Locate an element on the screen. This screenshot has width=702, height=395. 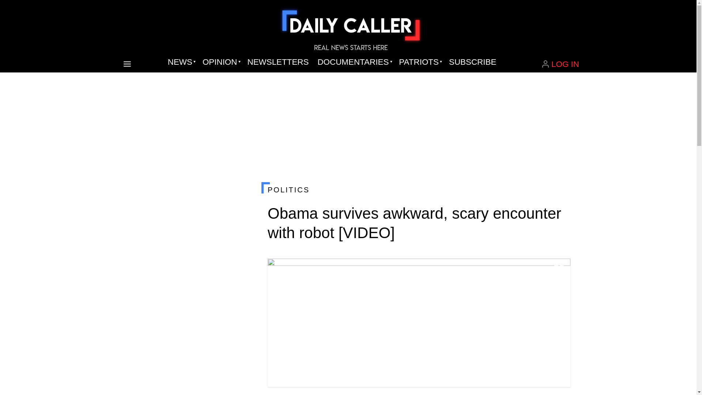
Toggle fullscreen is located at coordinates (559, 268).